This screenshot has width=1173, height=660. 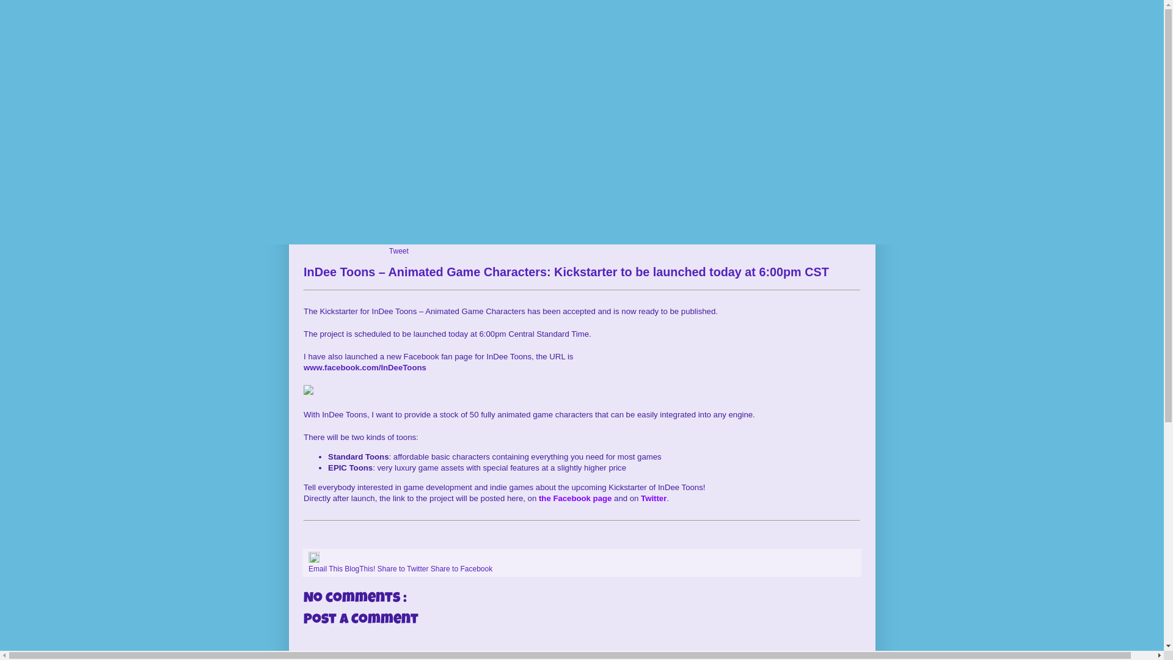 What do you see at coordinates (462, 569) in the screenshot?
I see `Share to Facebook` at bounding box center [462, 569].